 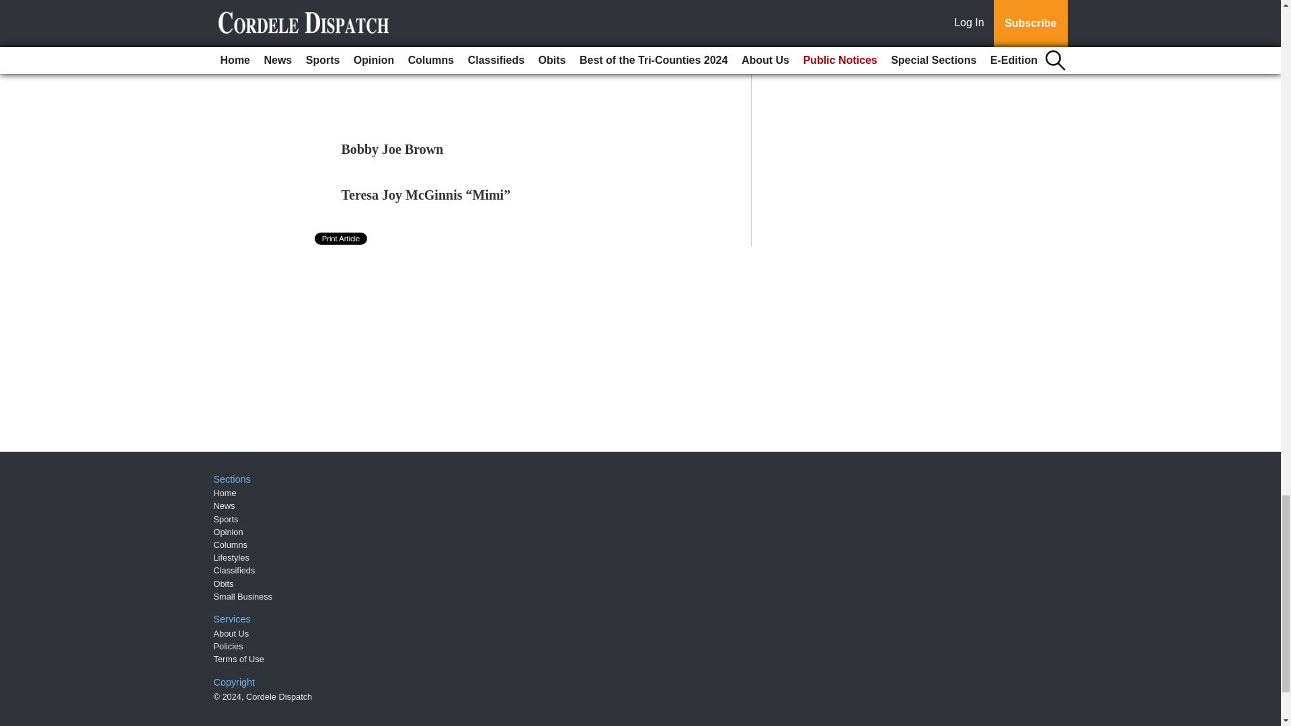 I want to click on News, so click(x=225, y=506).